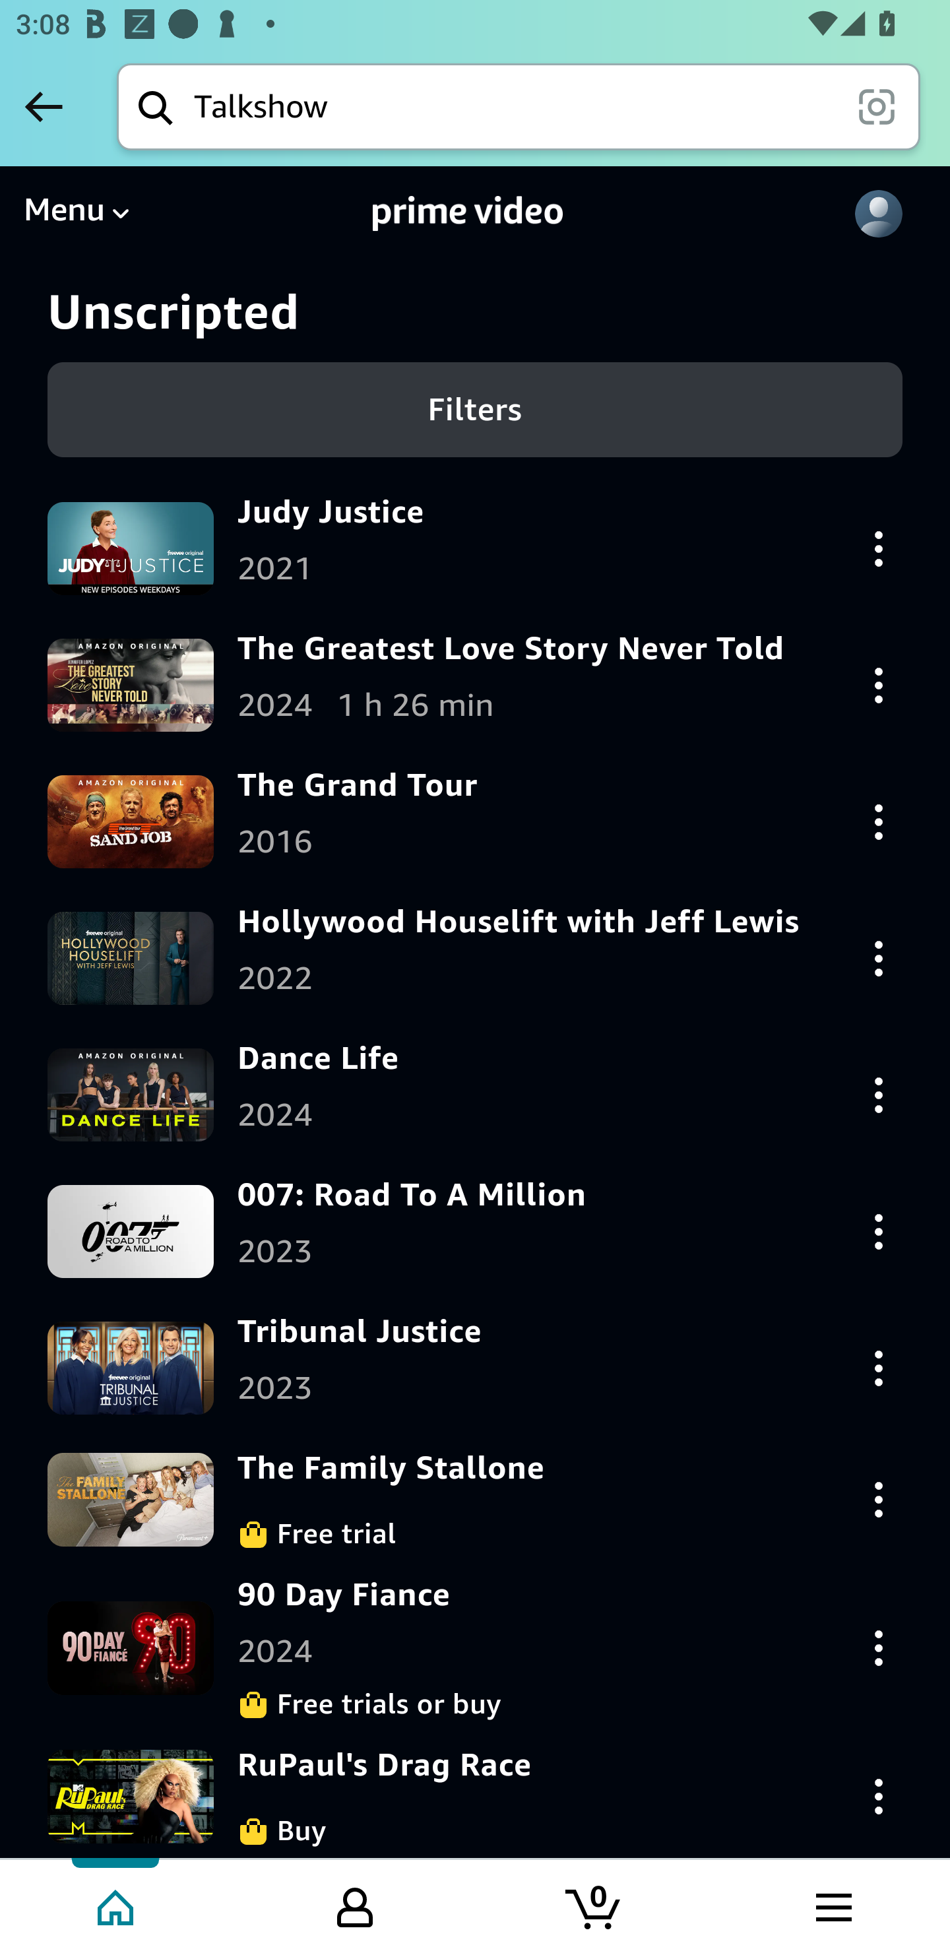  I want to click on Home Tab 1 of 4, so click(117, 1905).